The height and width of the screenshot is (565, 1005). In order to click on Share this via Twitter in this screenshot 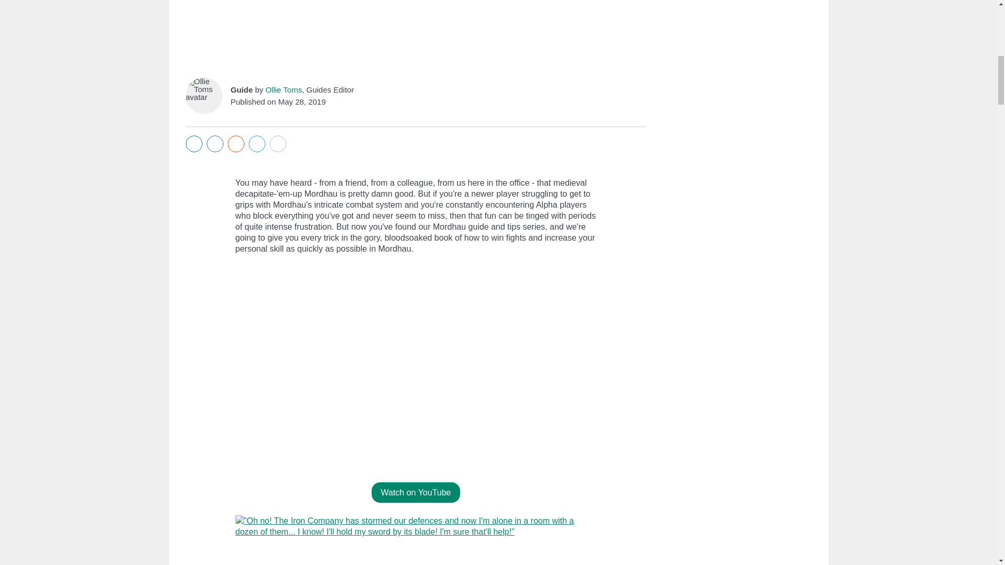, I will do `click(257, 144)`.